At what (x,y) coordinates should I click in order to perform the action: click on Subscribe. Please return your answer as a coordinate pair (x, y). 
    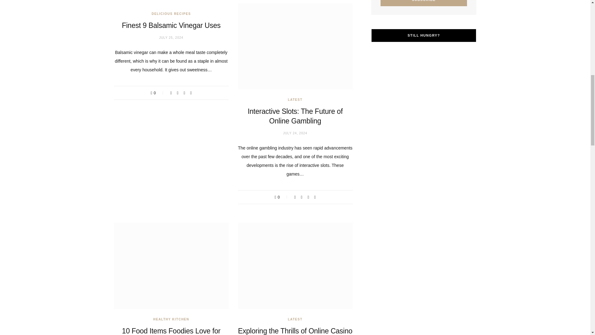
    Looking at the image, I should click on (424, 3).